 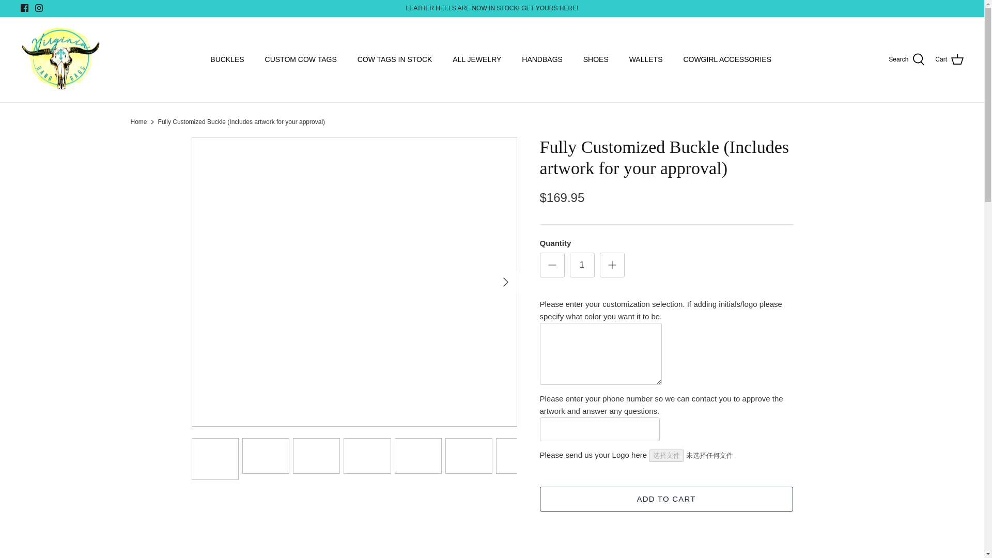 I want to click on BUCKLES, so click(x=227, y=59).